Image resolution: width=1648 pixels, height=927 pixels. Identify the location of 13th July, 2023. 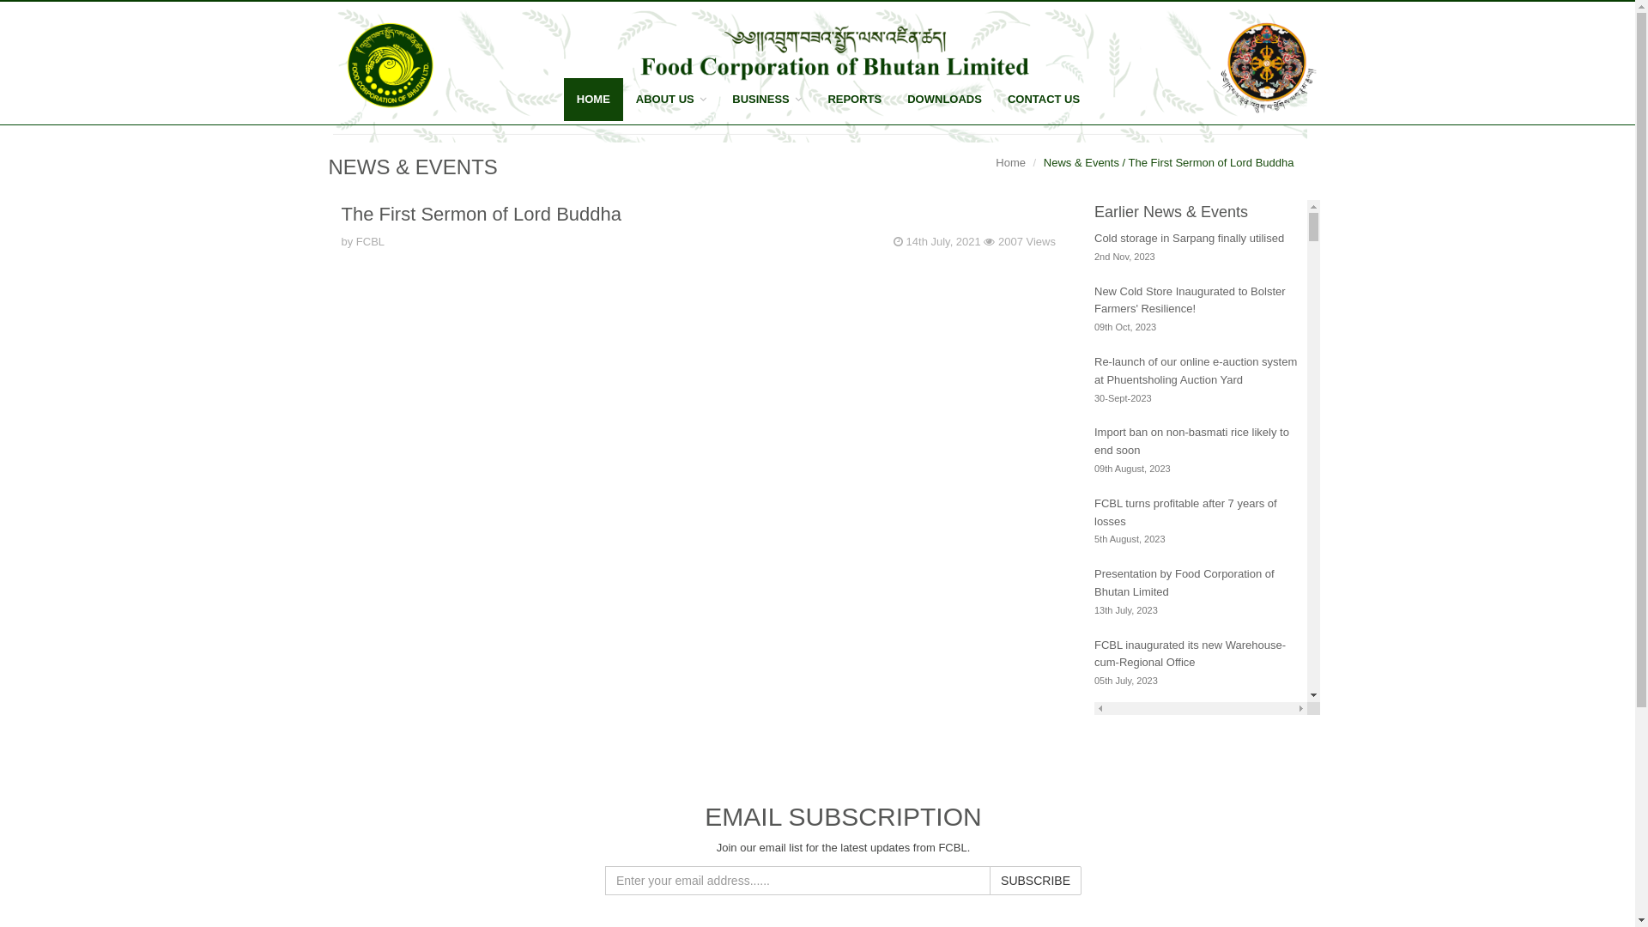
(1126, 609).